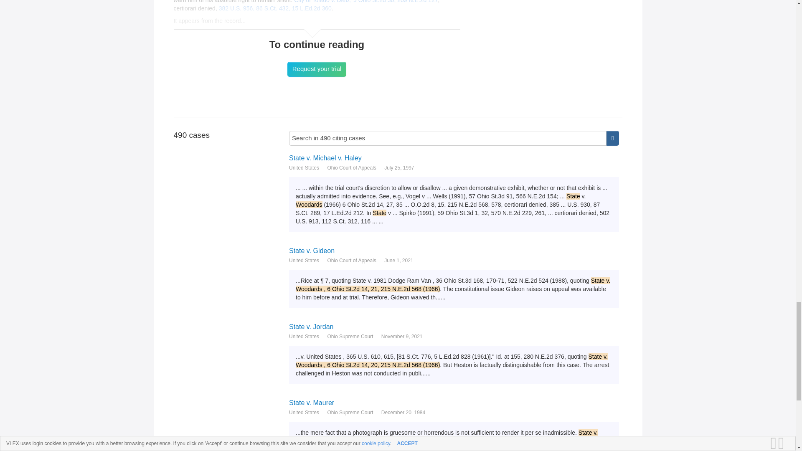  What do you see at coordinates (454, 251) in the screenshot?
I see `State v. Gideon` at bounding box center [454, 251].